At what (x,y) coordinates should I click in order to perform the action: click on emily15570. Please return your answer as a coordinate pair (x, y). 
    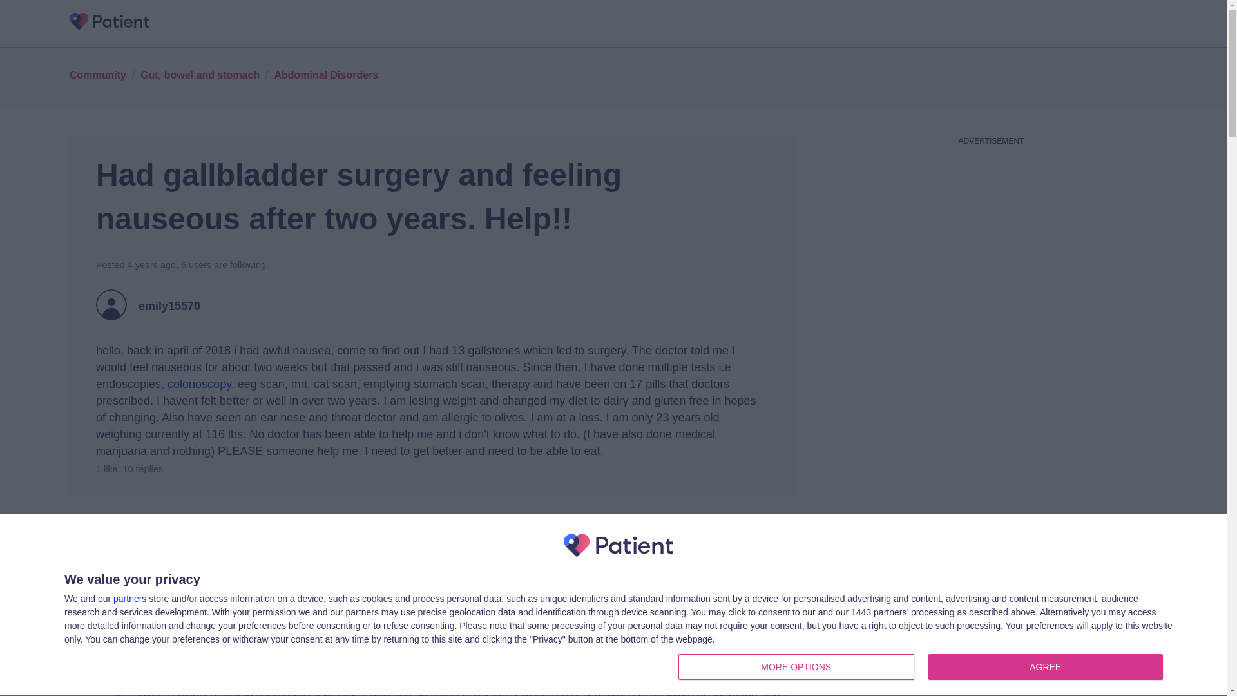
    Looking at the image, I should click on (199, 599).